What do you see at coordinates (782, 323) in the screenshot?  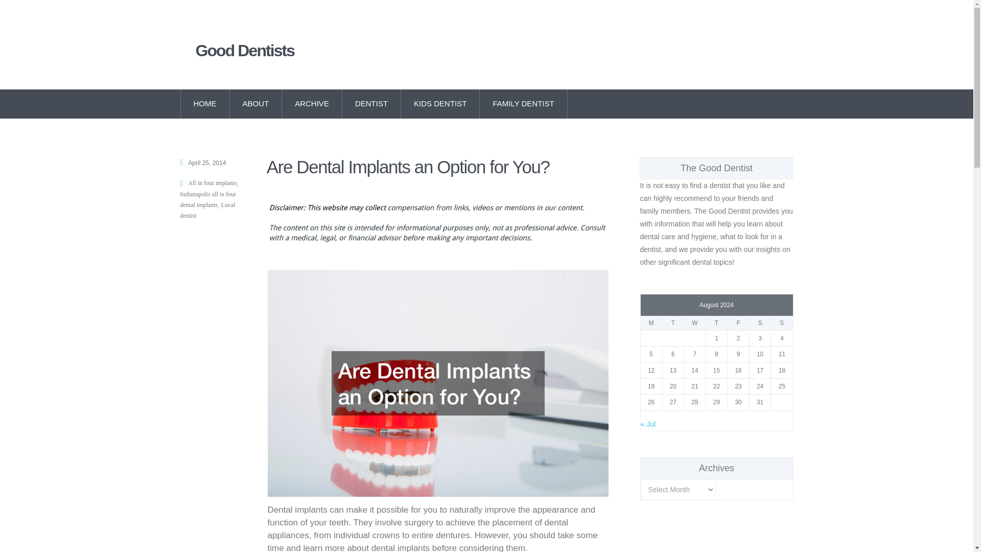 I see `Sunday` at bounding box center [782, 323].